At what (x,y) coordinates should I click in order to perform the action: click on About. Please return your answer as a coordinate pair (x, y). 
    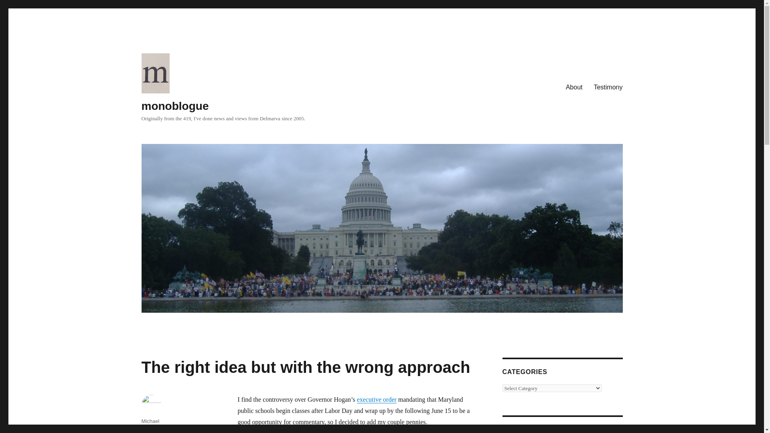
    Looking at the image, I should click on (574, 87).